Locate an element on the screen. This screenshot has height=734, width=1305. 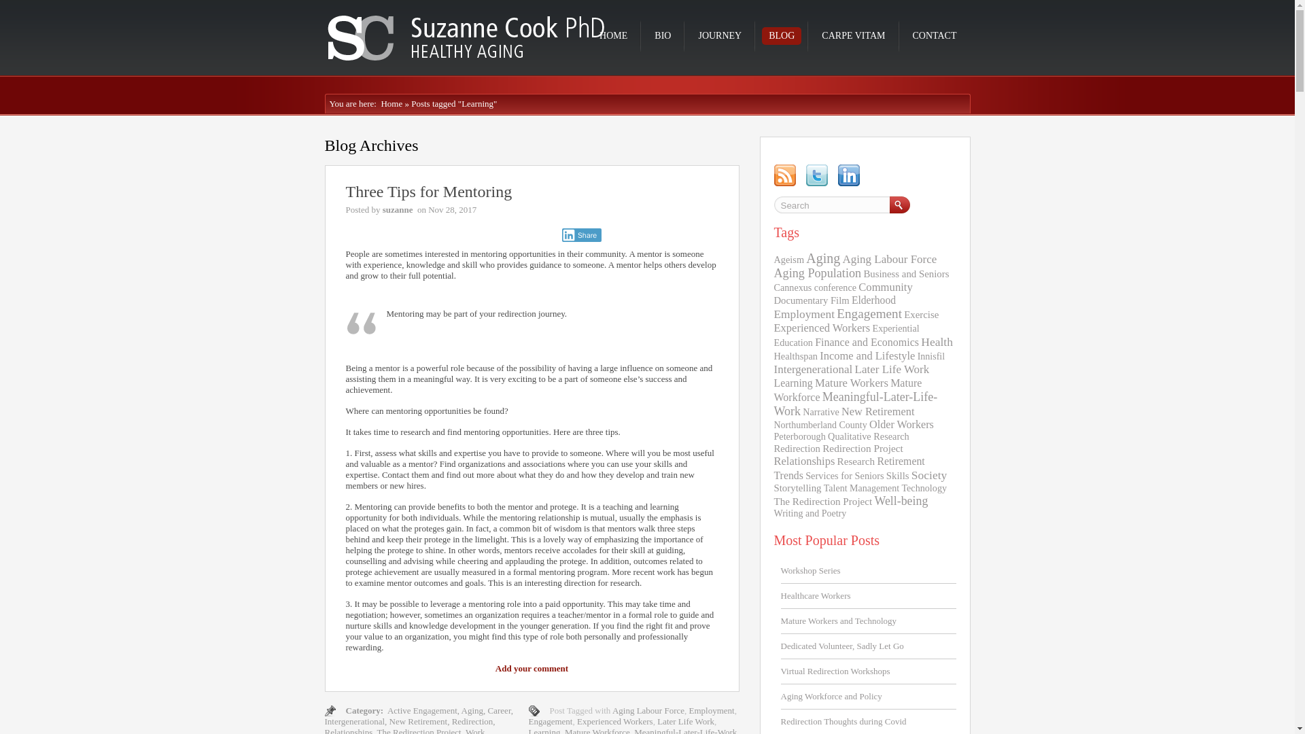
View all posts in Intergenerational is located at coordinates (355, 722).